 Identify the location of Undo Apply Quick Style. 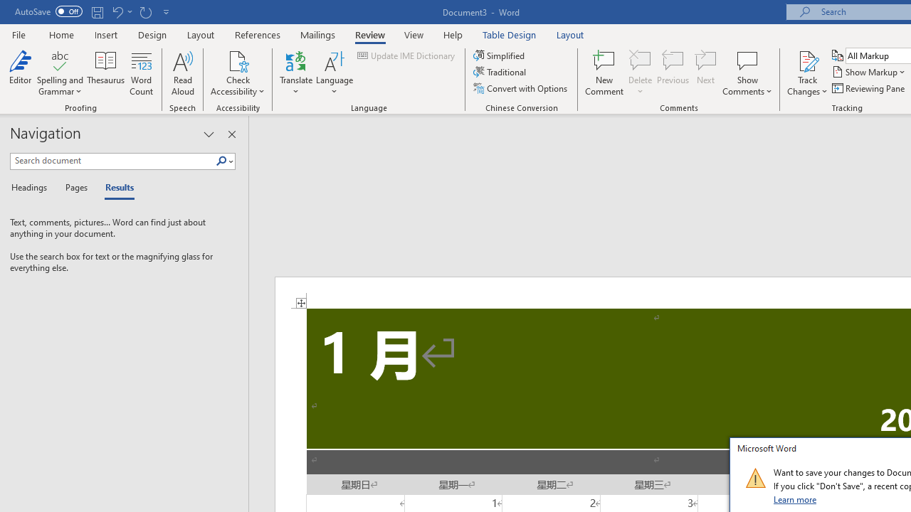
(117, 11).